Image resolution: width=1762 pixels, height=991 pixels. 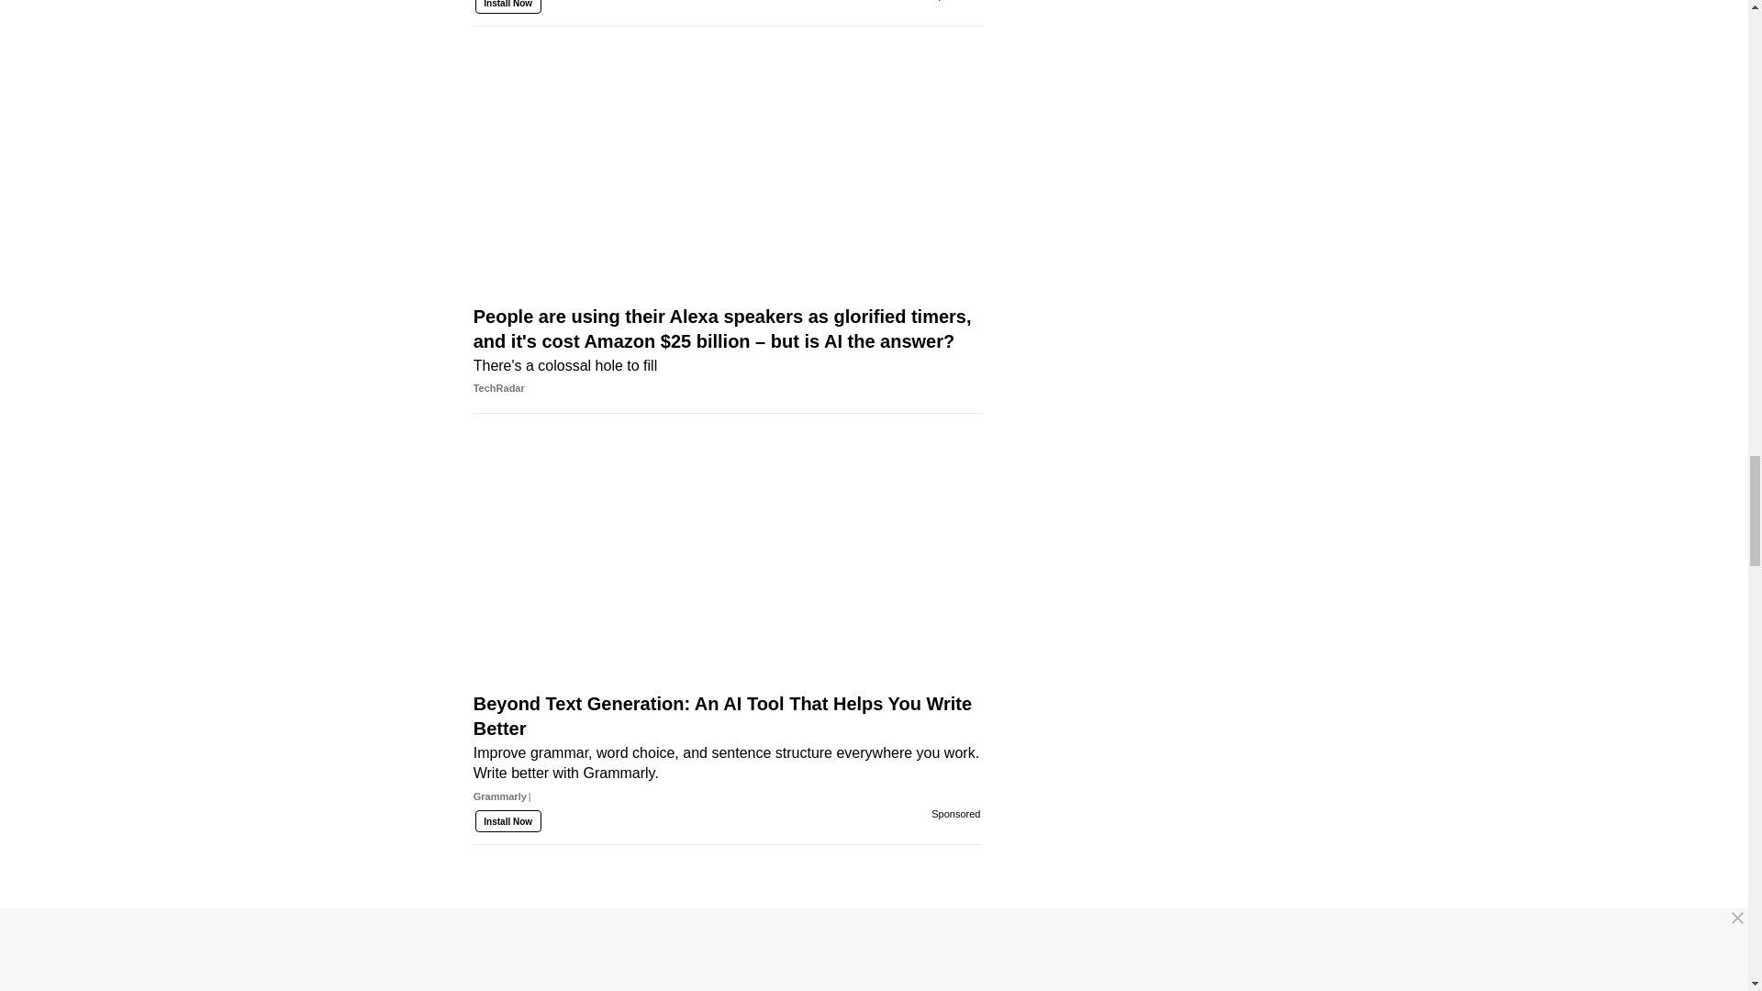 I want to click on What is your writing missing?, so click(x=727, y=13).